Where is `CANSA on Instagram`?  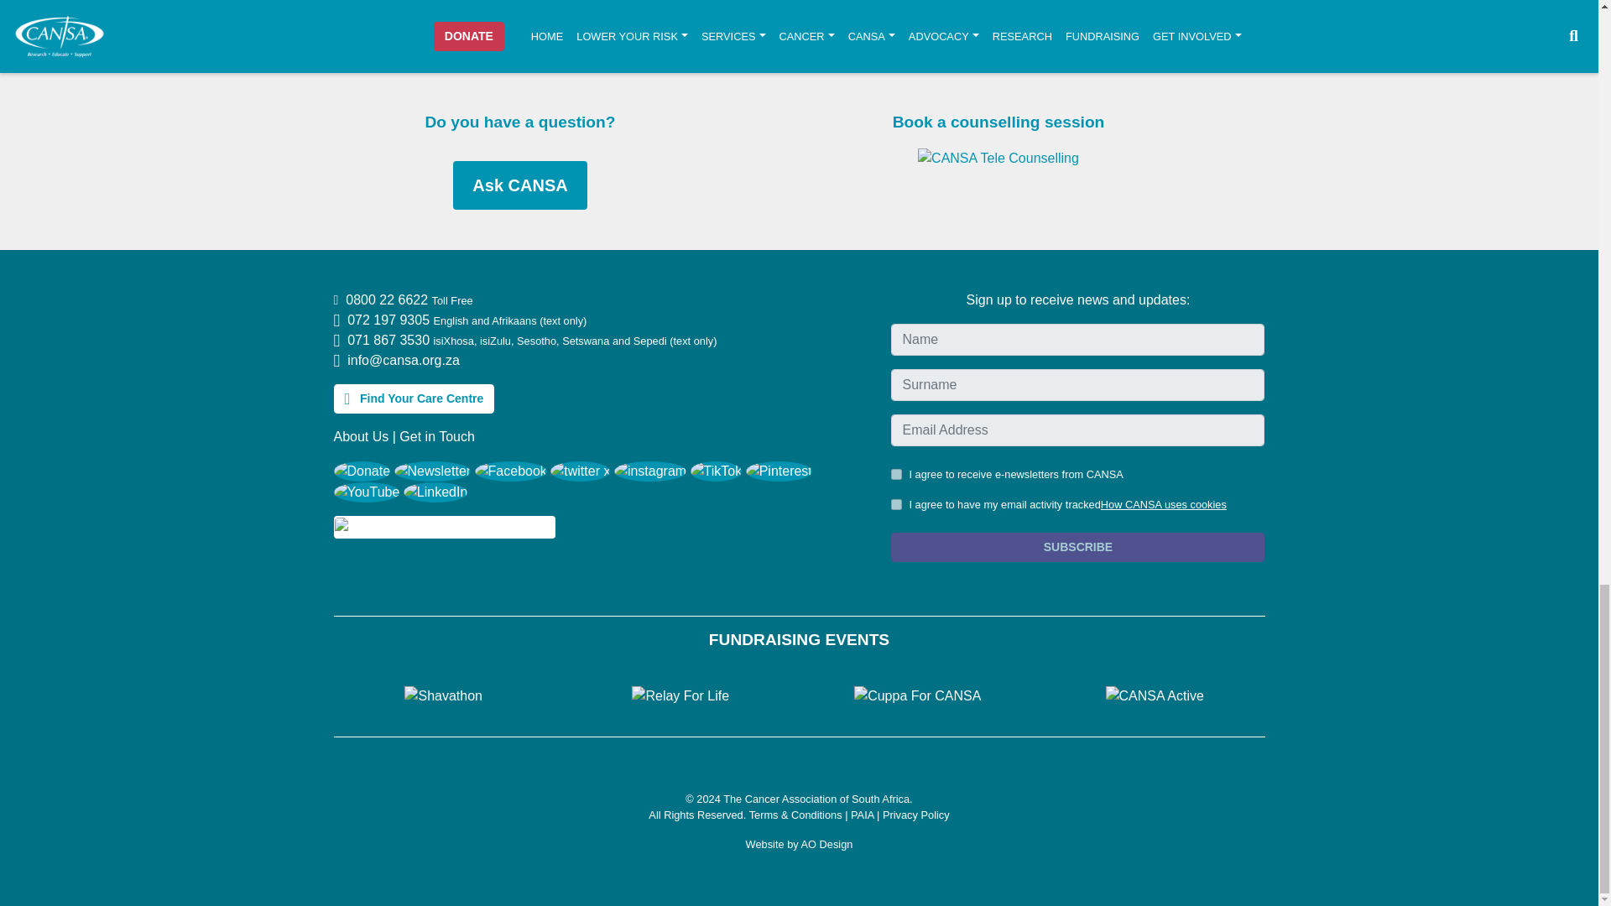
CANSA on Instagram is located at coordinates (649, 470).